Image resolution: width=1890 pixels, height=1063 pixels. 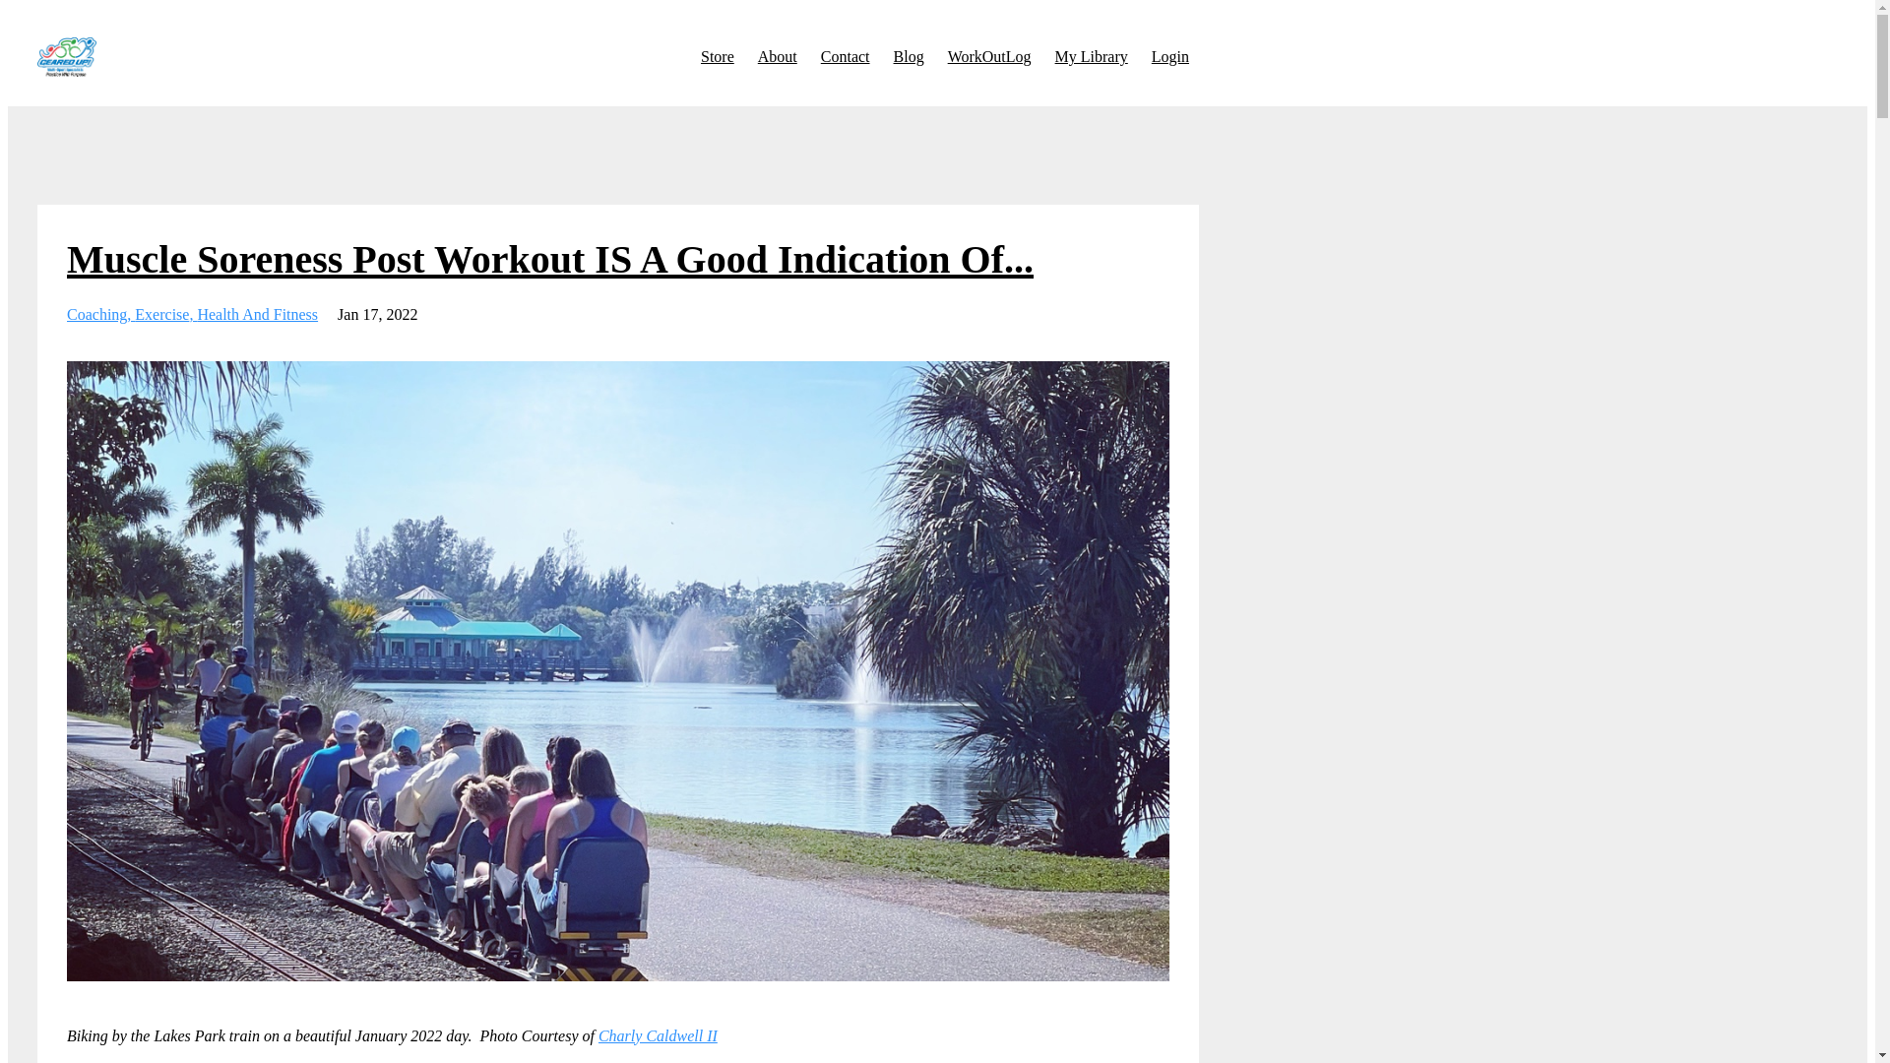 What do you see at coordinates (990, 56) in the screenshot?
I see `WorkOutLog` at bounding box center [990, 56].